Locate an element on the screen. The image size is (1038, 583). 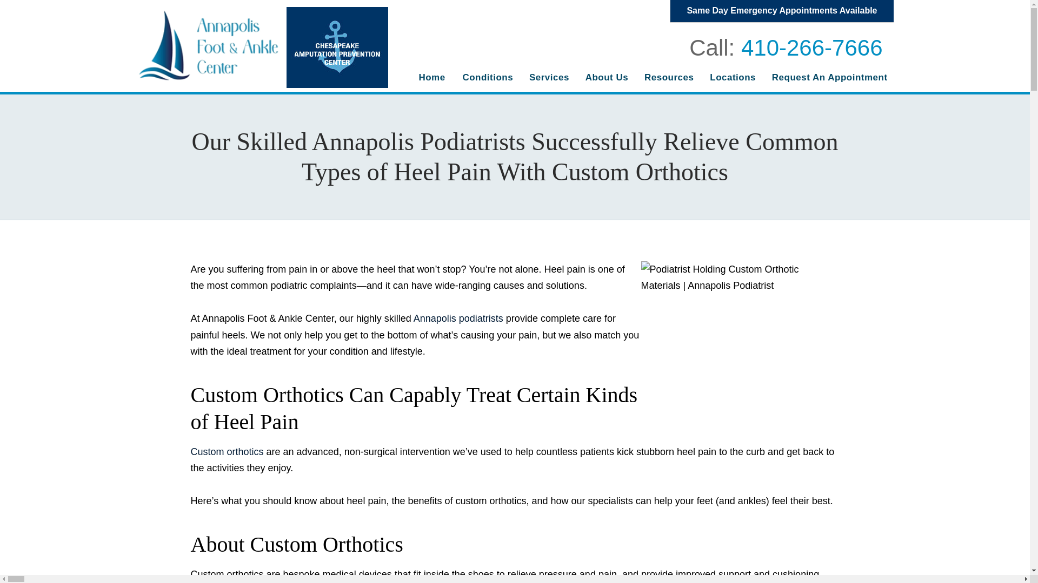
Conditions is located at coordinates (488, 78).